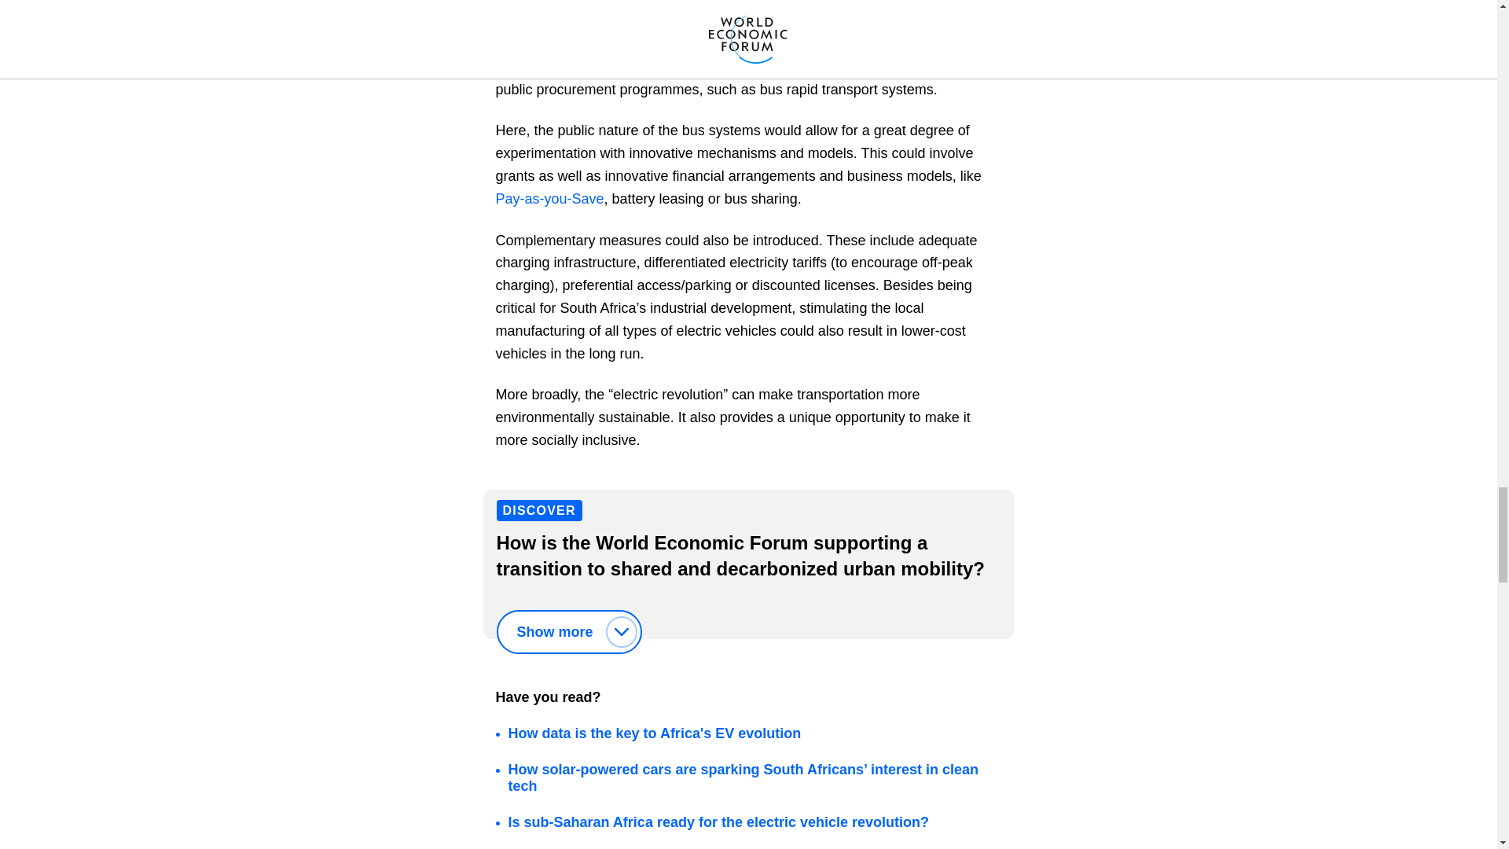  Describe the element at coordinates (549, 199) in the screenshot. I see `Pay-as-you-Save` at that location.